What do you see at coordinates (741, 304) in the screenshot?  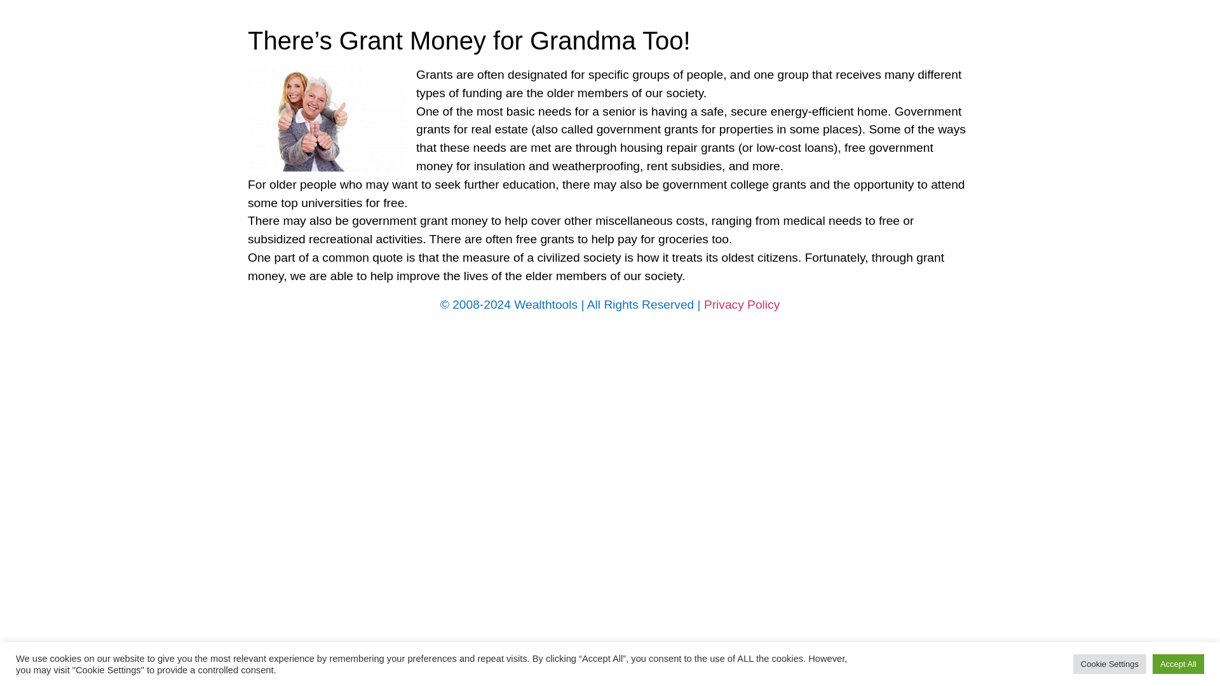 I see `Privacy Policy` at bounding box center [741, 304].